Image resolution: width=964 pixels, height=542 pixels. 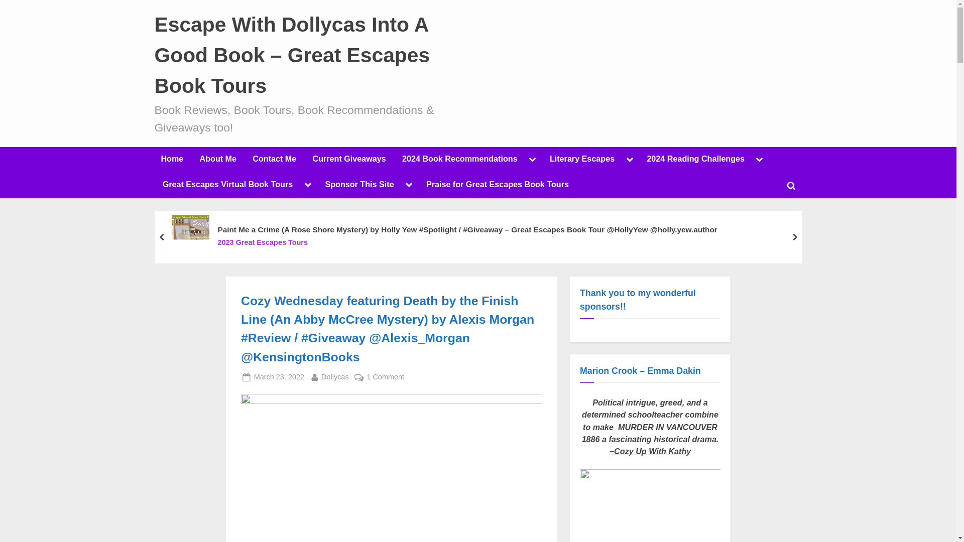 I want to click on 2024 Book Recommendations, so click(x=459, y=160).